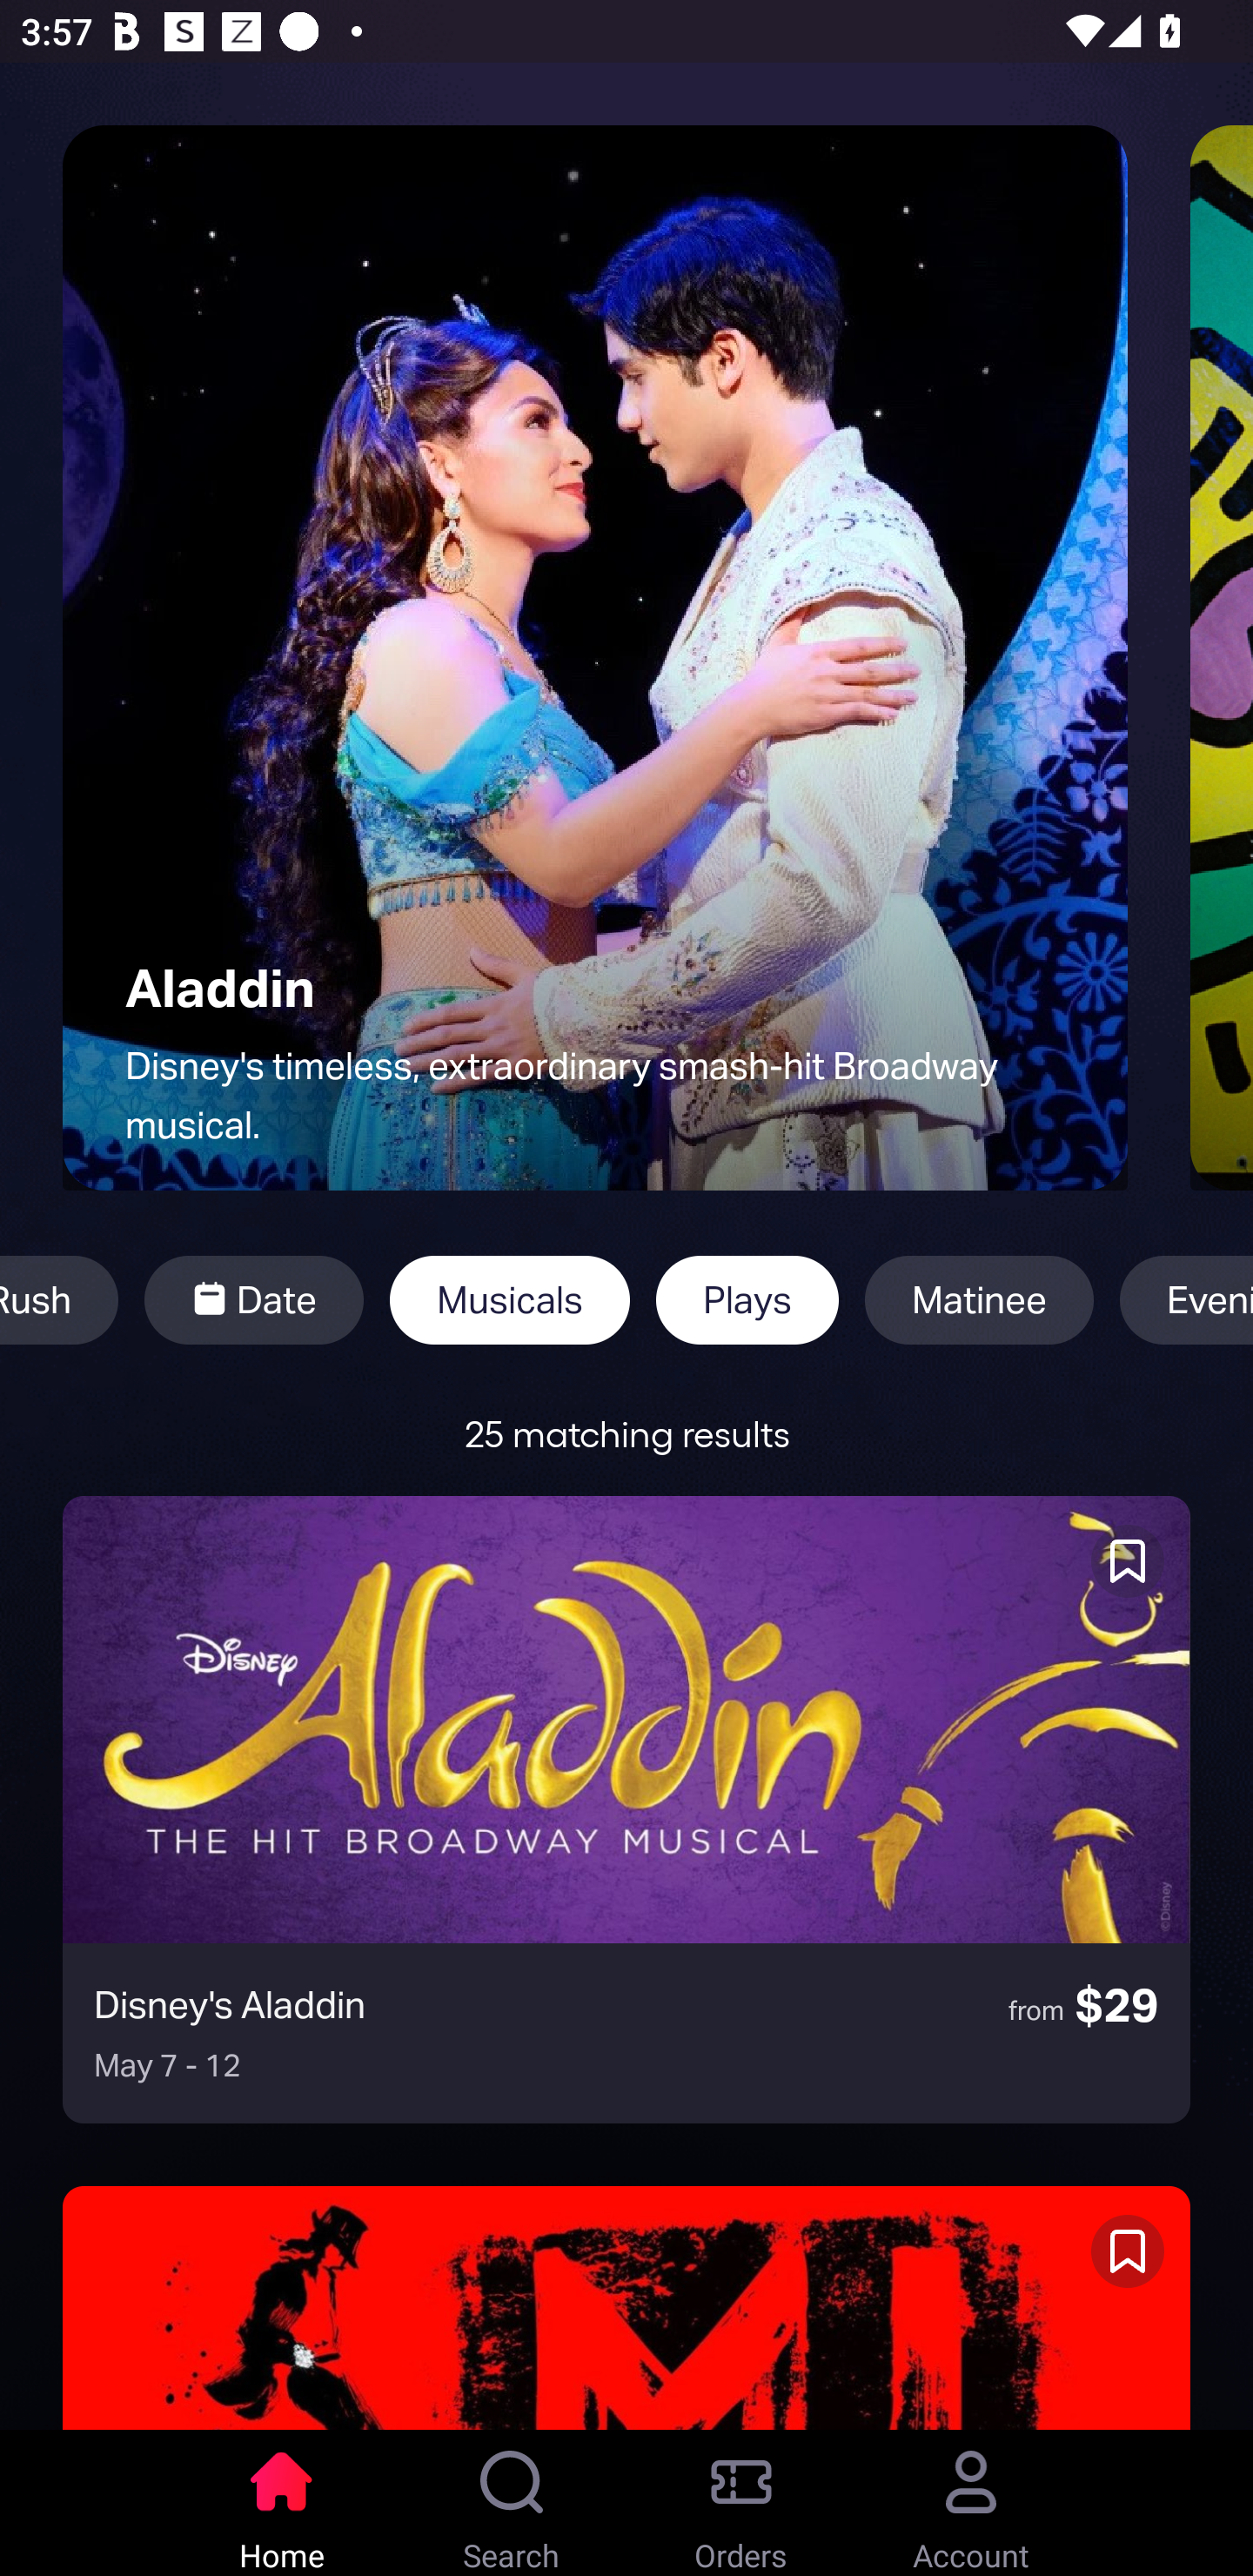 The image size is (1253, 2576). I want to click on Musicals, so click(510, 1300).